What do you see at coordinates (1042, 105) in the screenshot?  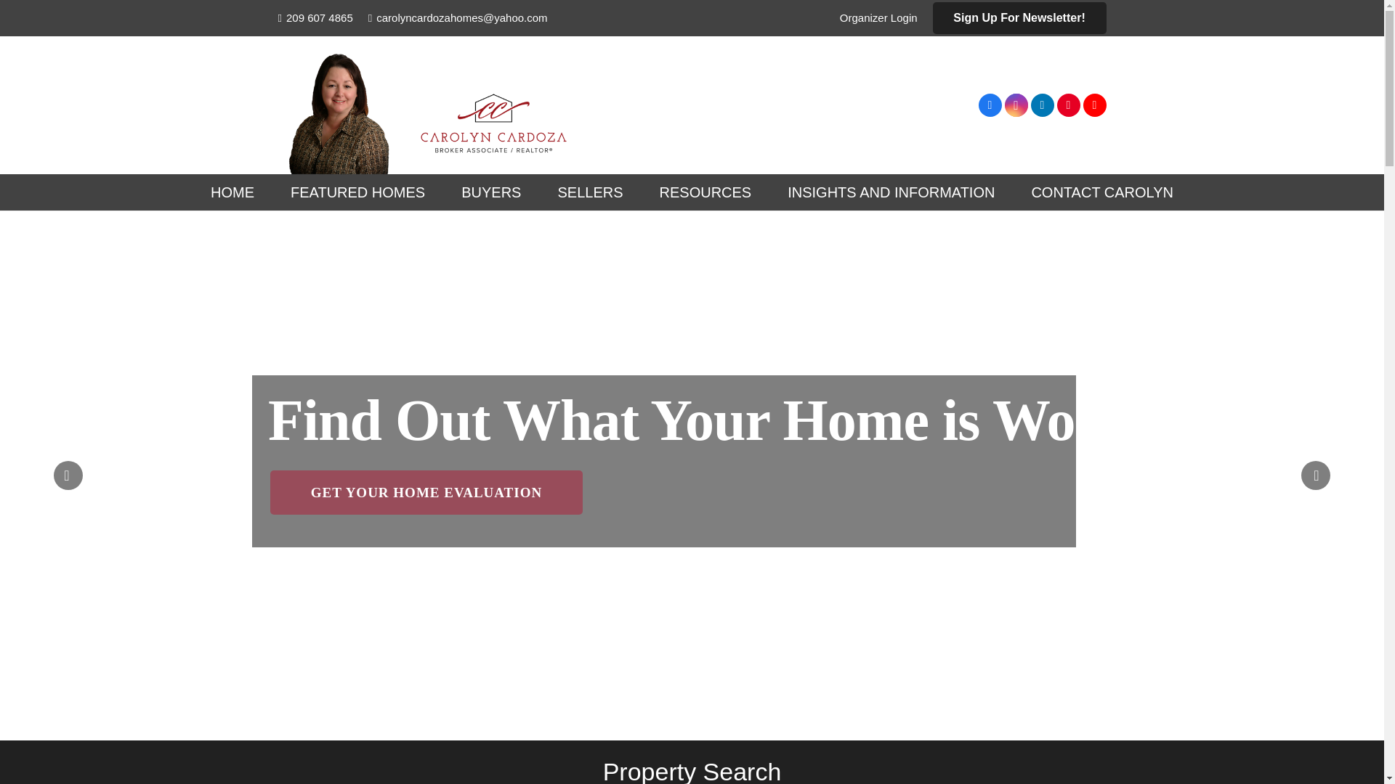 I see `LinkedIn` at bounding box center [1042, 105].